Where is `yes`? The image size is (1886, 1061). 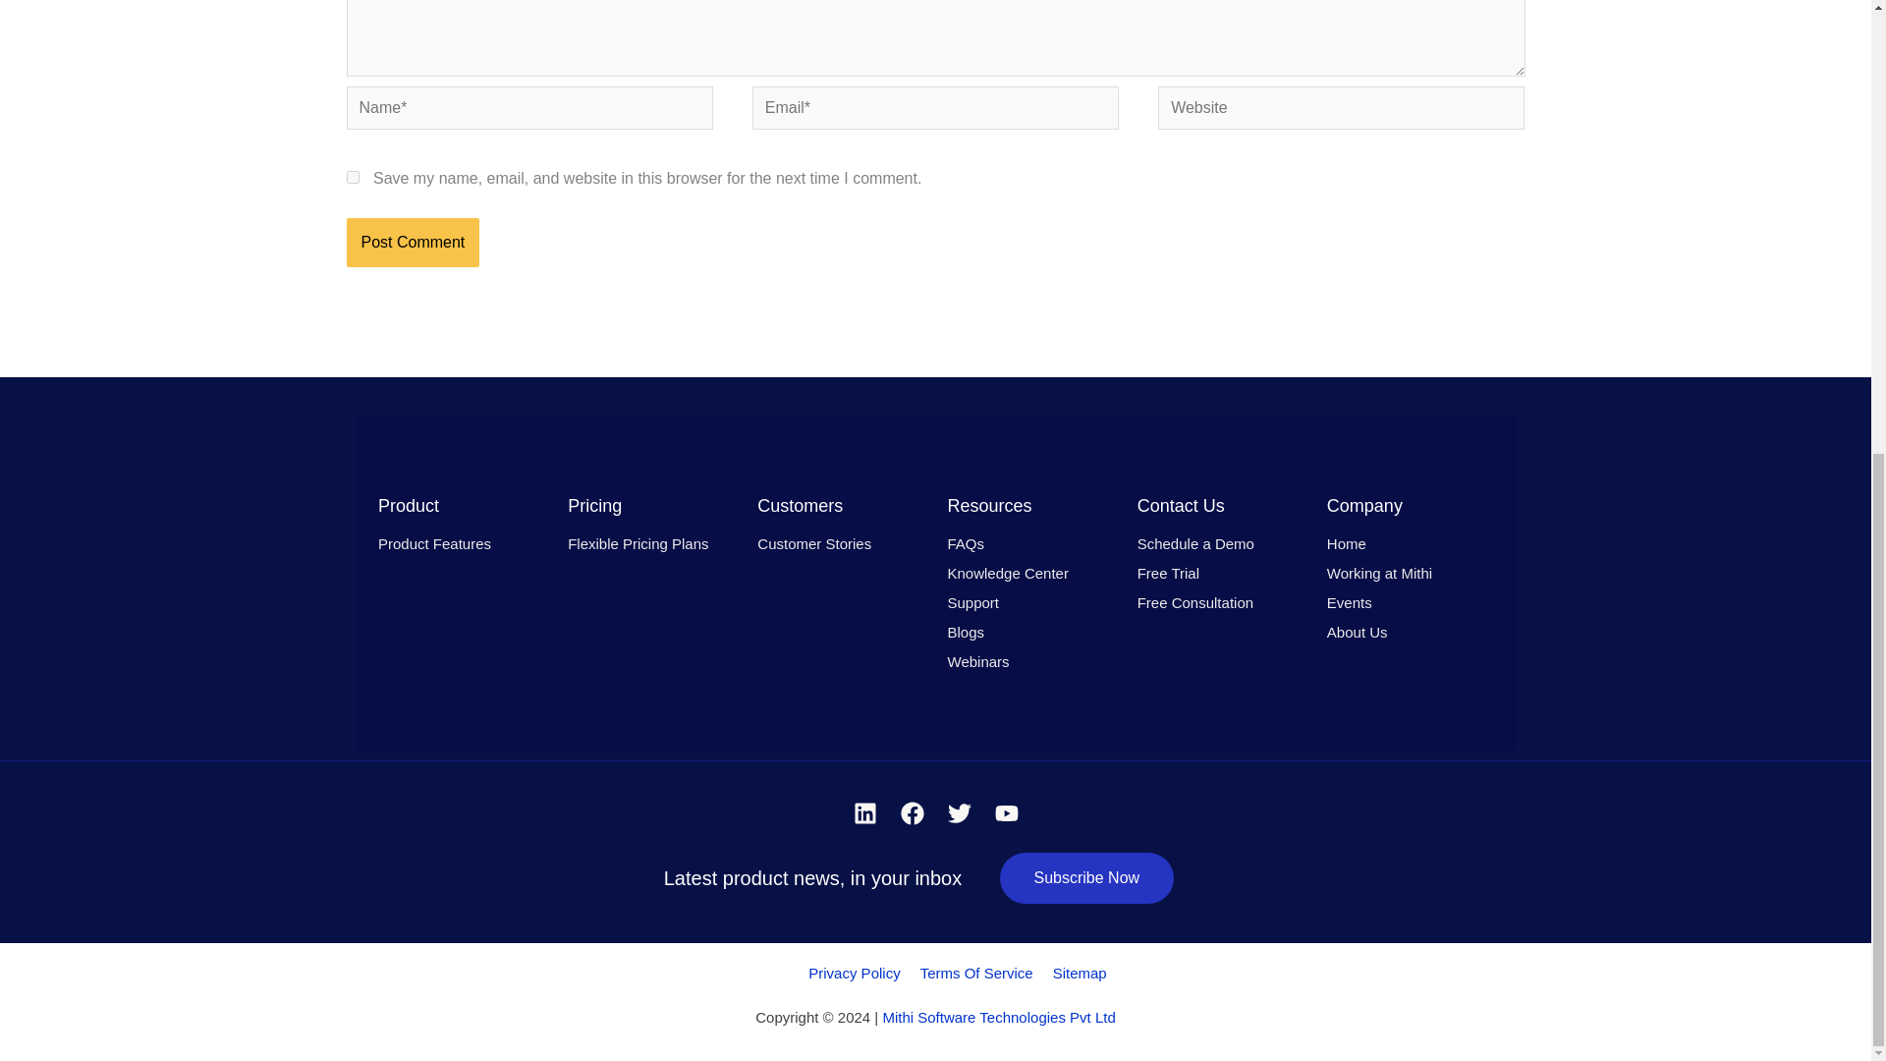
yes is located at coordinates (352, 177).